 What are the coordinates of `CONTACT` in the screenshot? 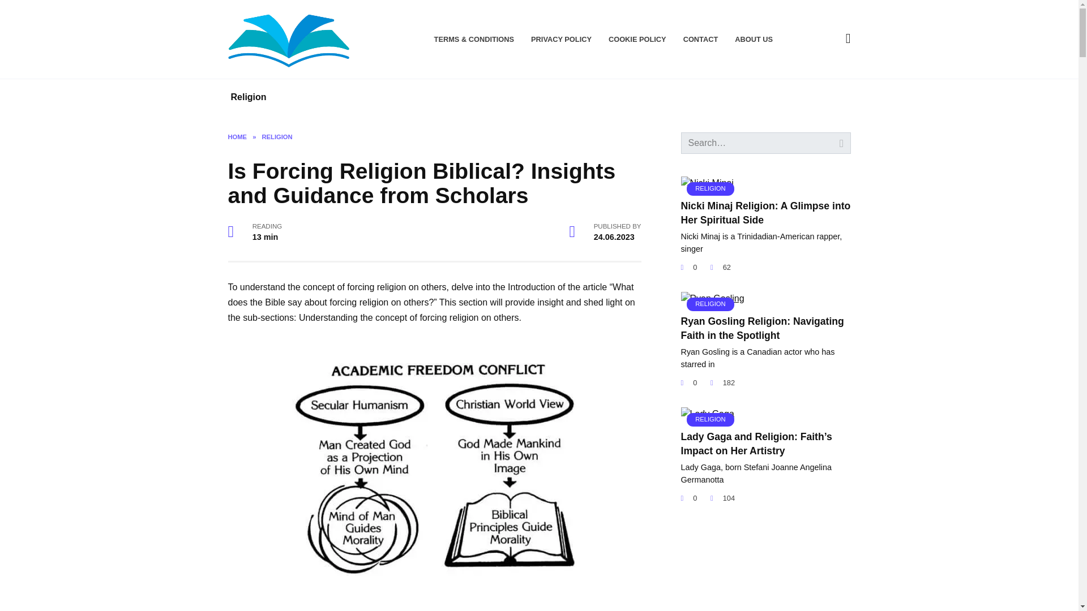 It's located at (701, 38).